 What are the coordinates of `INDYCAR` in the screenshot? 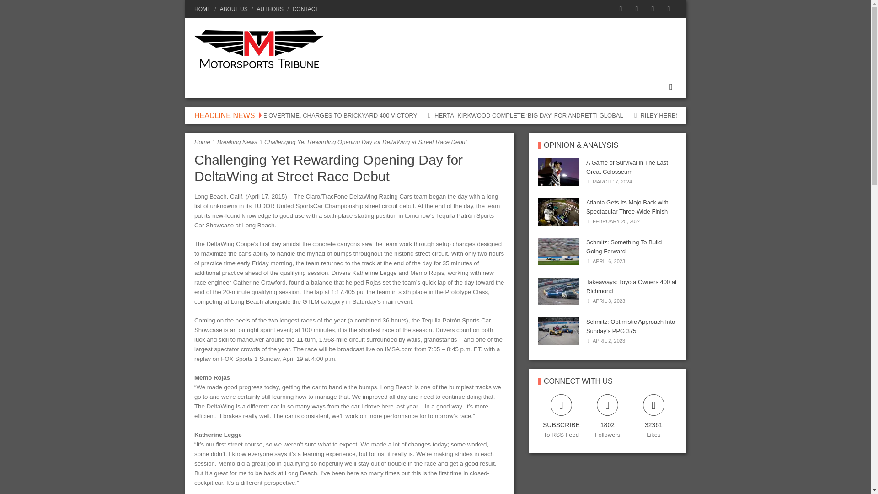 It's located at (258, 87).